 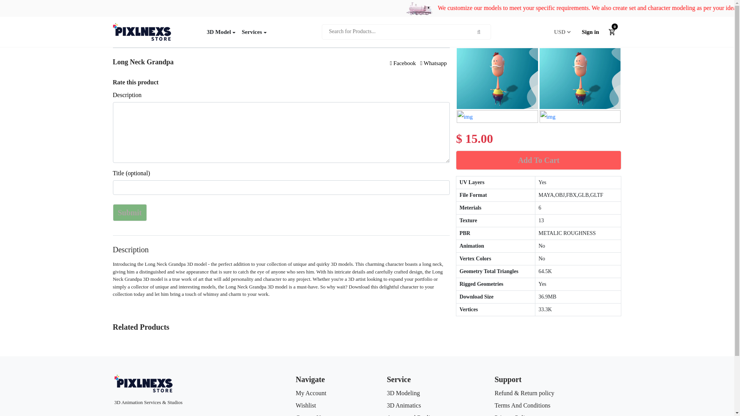 What do you see at coordinates (403, 63) in the screenshot?
I see `Facebook` at bounding box center [403, 63].